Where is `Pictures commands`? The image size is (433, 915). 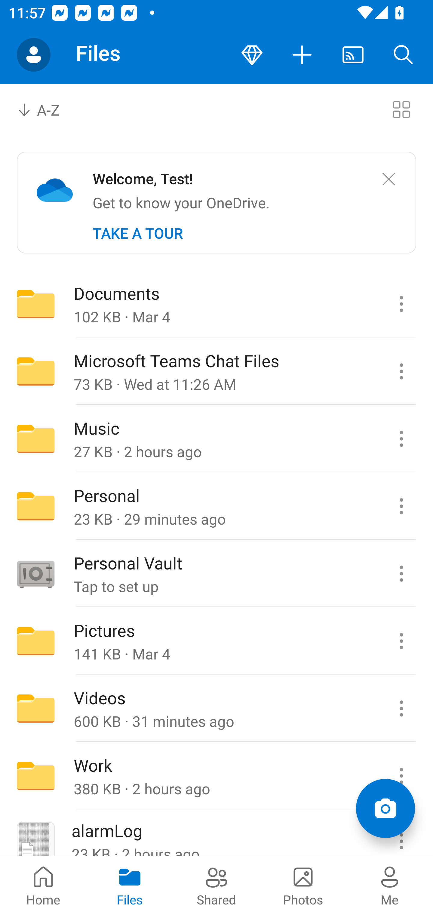
Pictures commands is located at coordinates (401, 641).